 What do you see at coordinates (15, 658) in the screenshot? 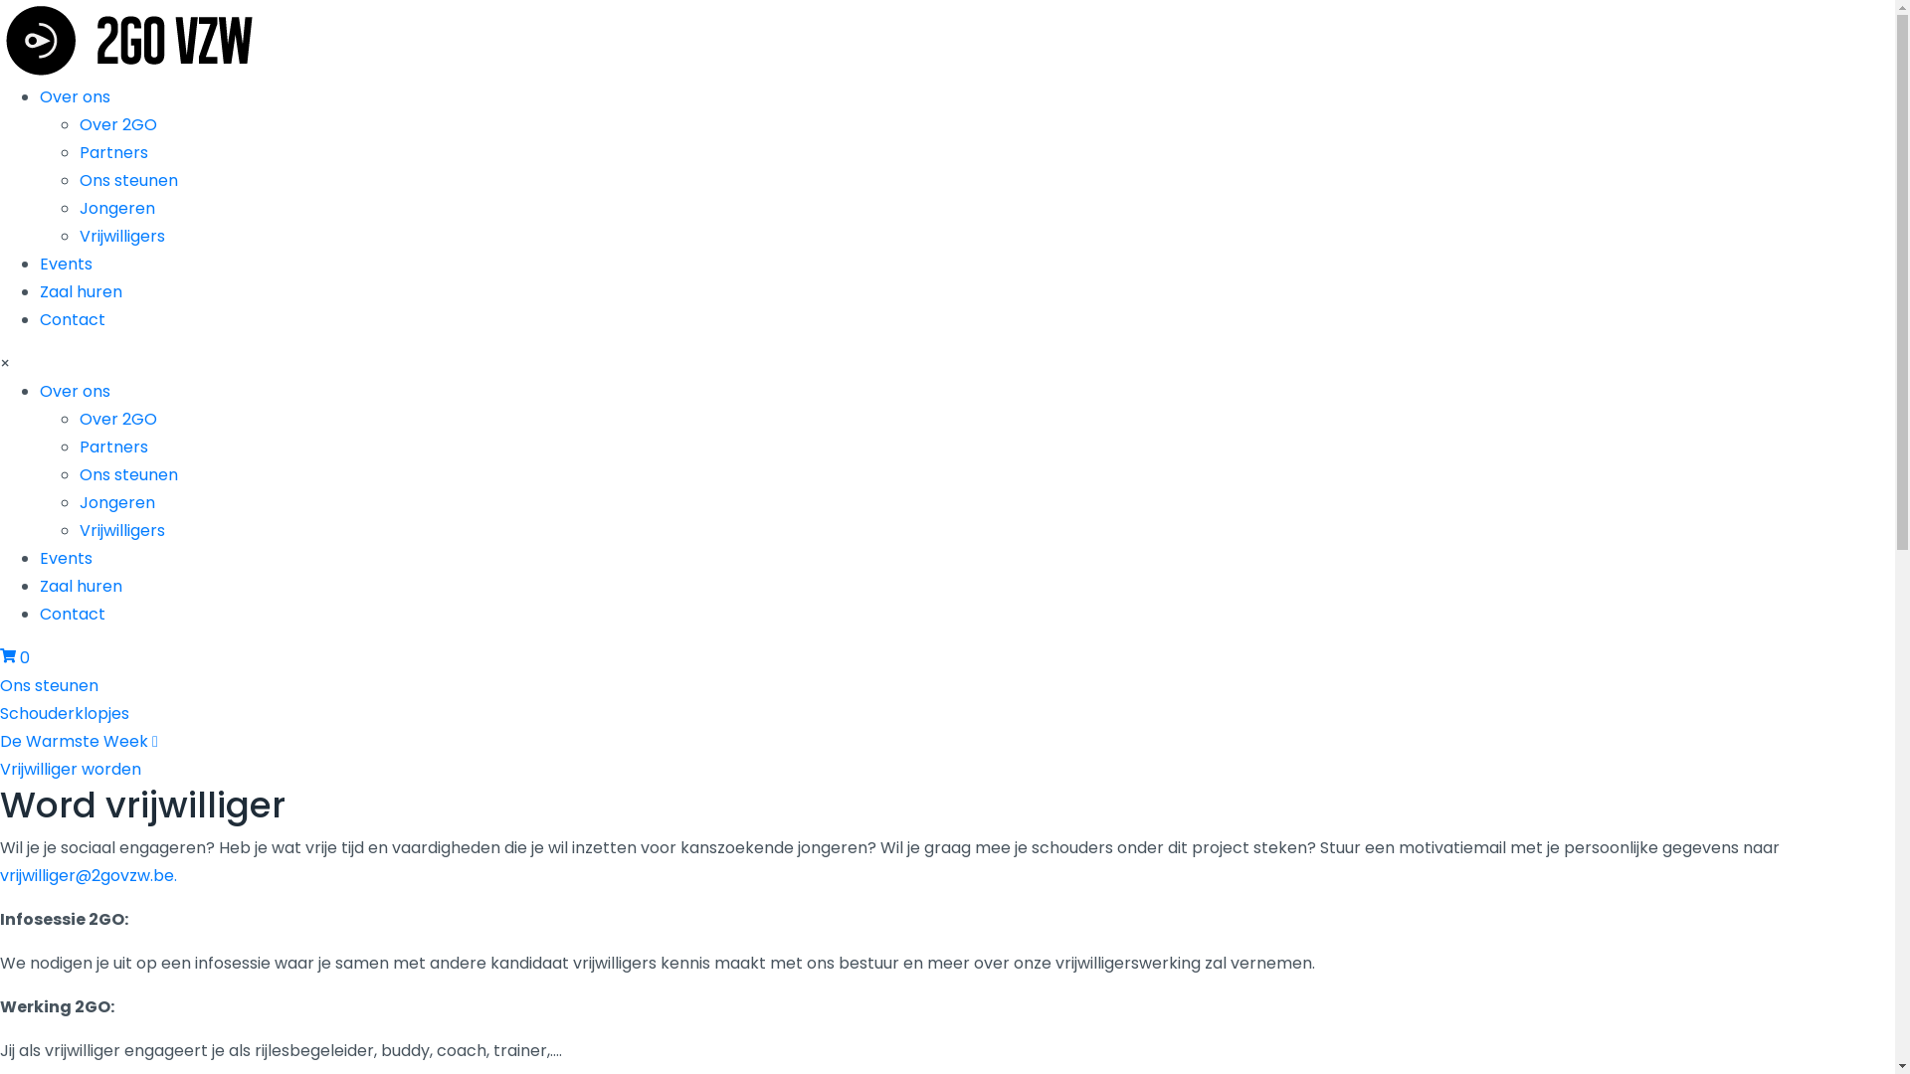
I see `0` at bounding box center [15, 658].